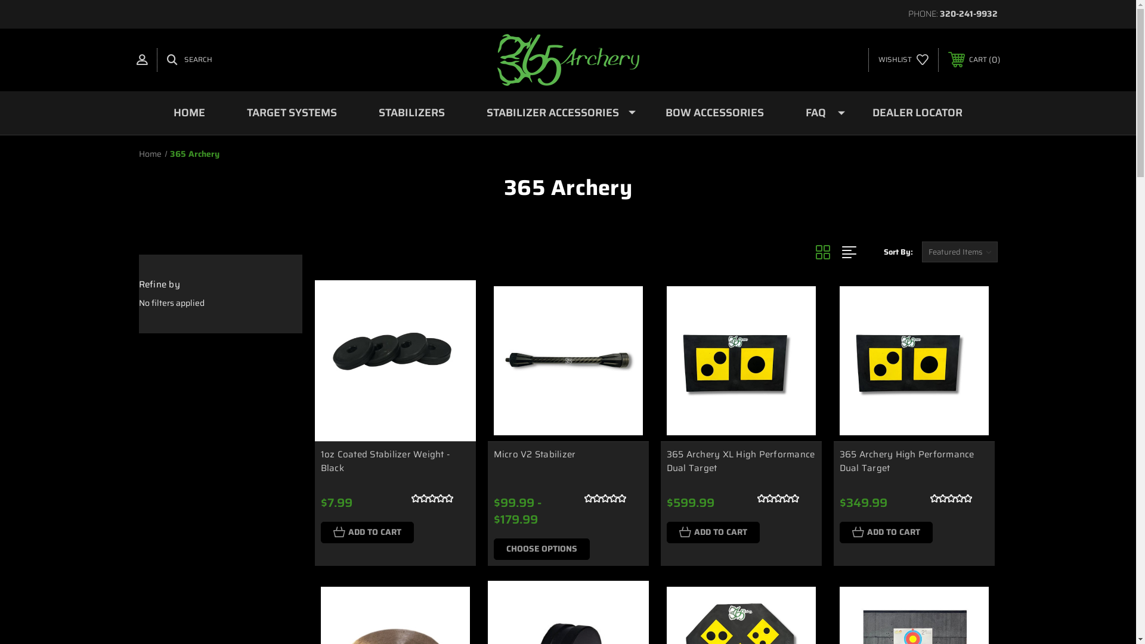 The image size is (1145, 644). What do you see at coordinates (555, 113) in the screenshot?
I see `STABILIZER ACCESSORIES` at bounding box center [555, 113].